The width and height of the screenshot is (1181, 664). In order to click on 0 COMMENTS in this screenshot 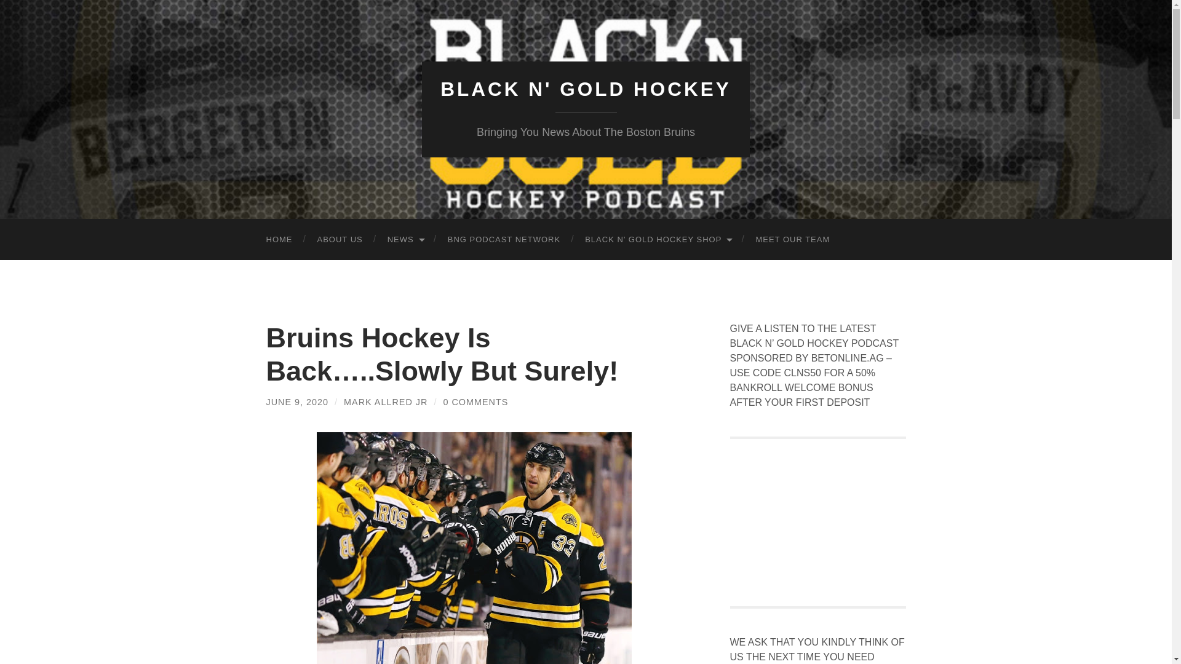, I will do `click(475, 402)`.